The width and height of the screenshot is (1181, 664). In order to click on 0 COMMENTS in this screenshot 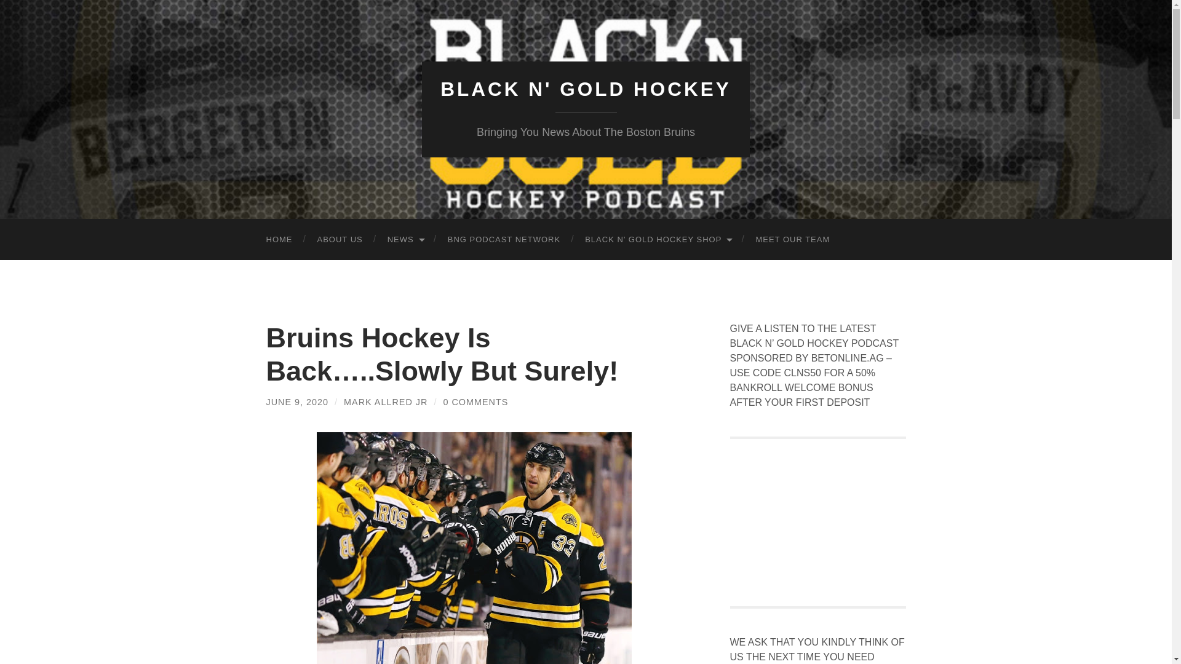, I will do `click(475, 402)`.